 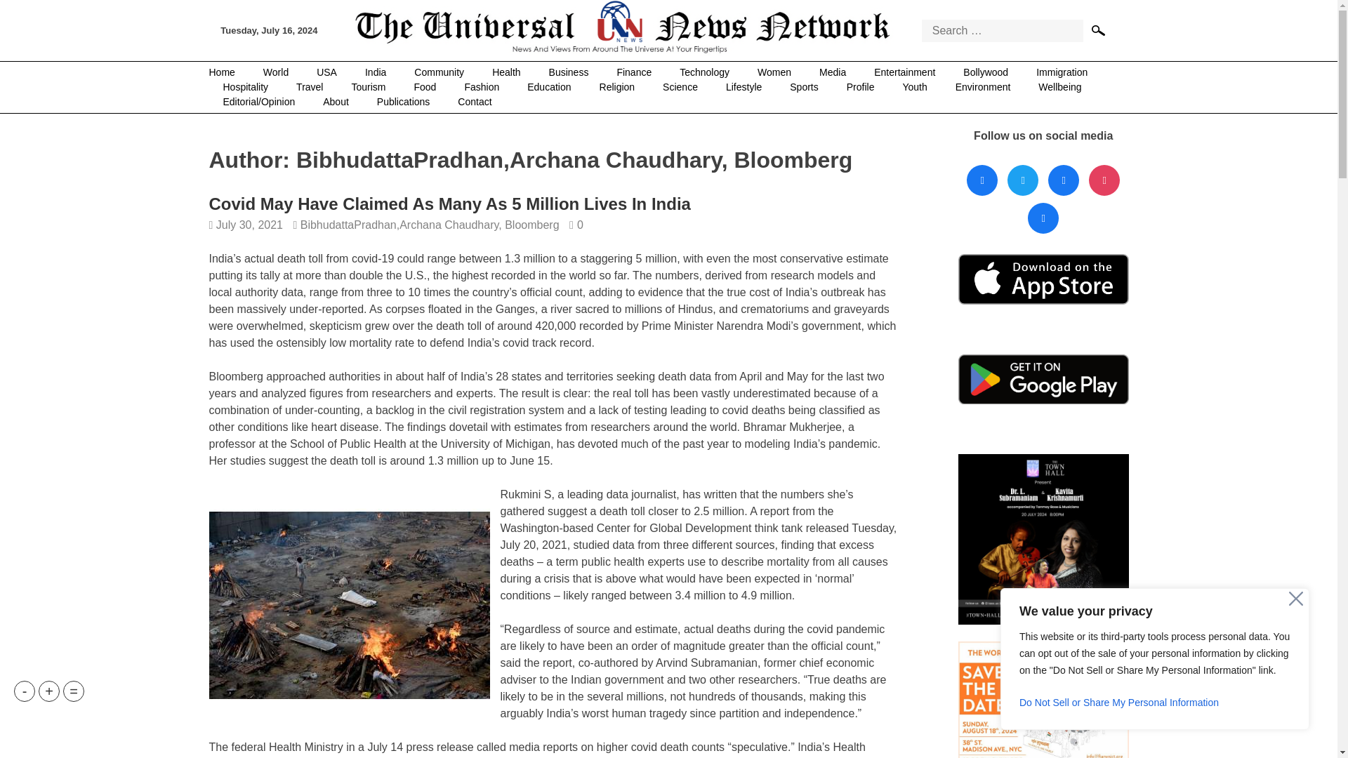 What do you see at coordinates (246, 87) in the screenshot?
I see `Hospitality` at bounding box center [246, 87].